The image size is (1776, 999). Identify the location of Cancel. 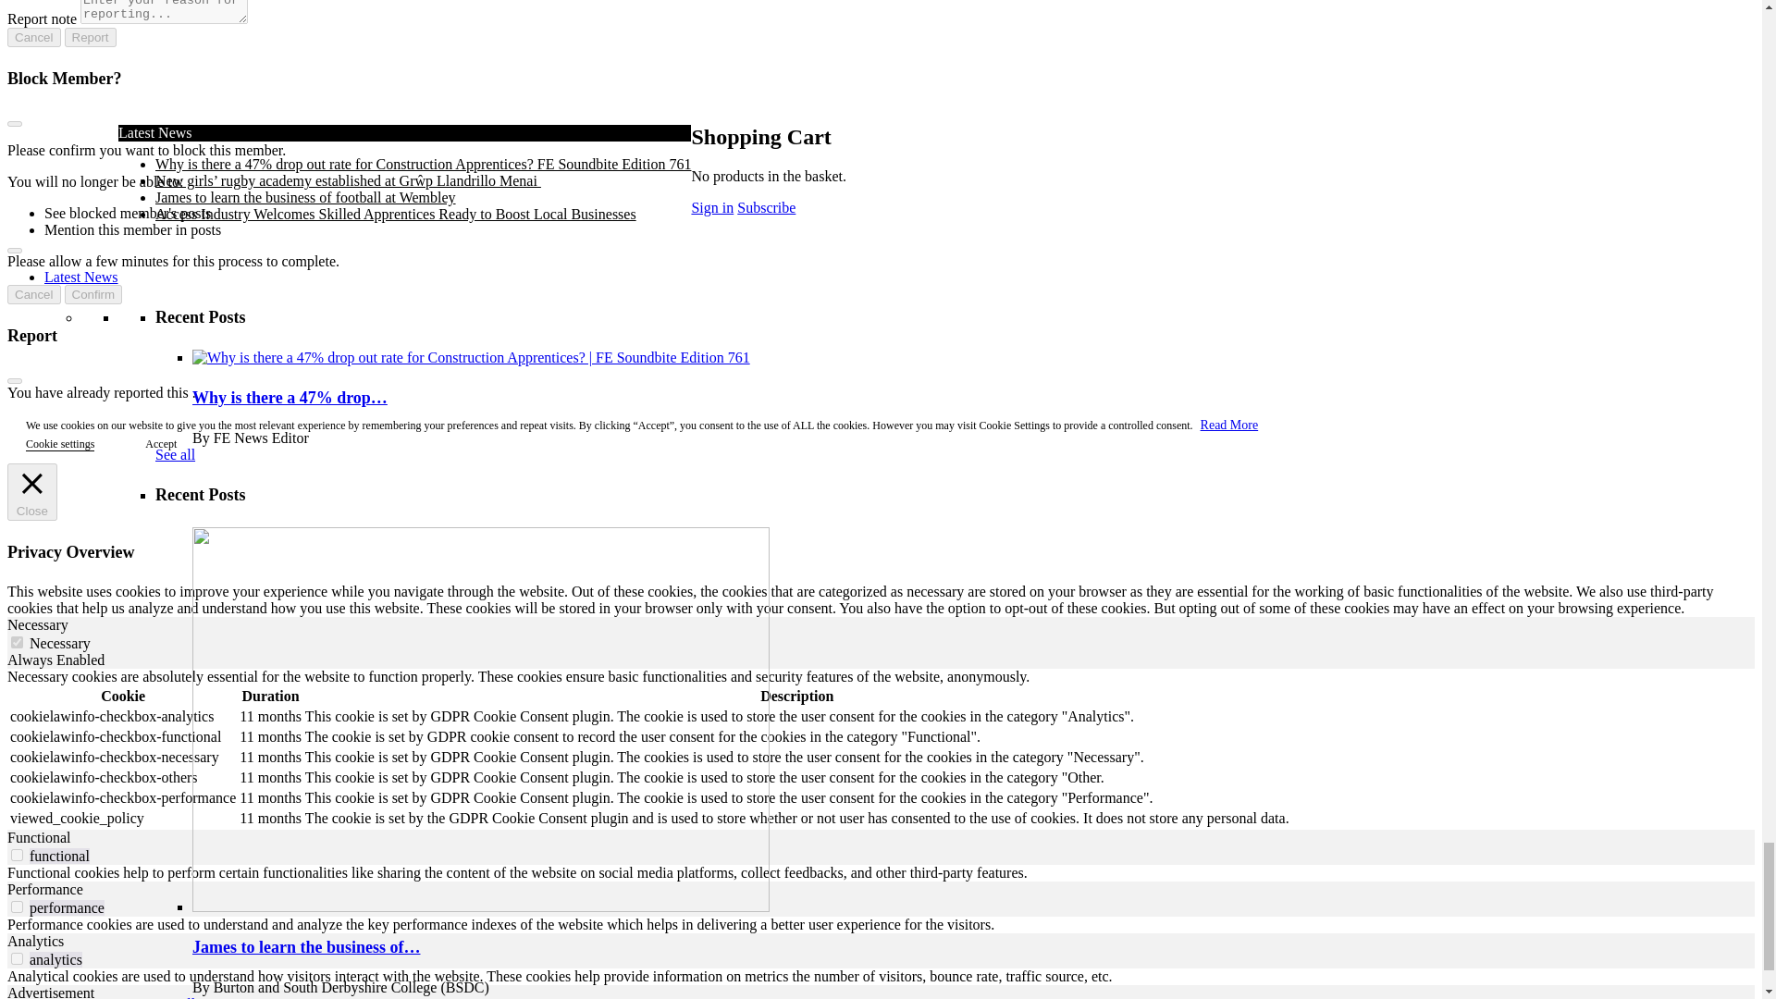
(33, 294).